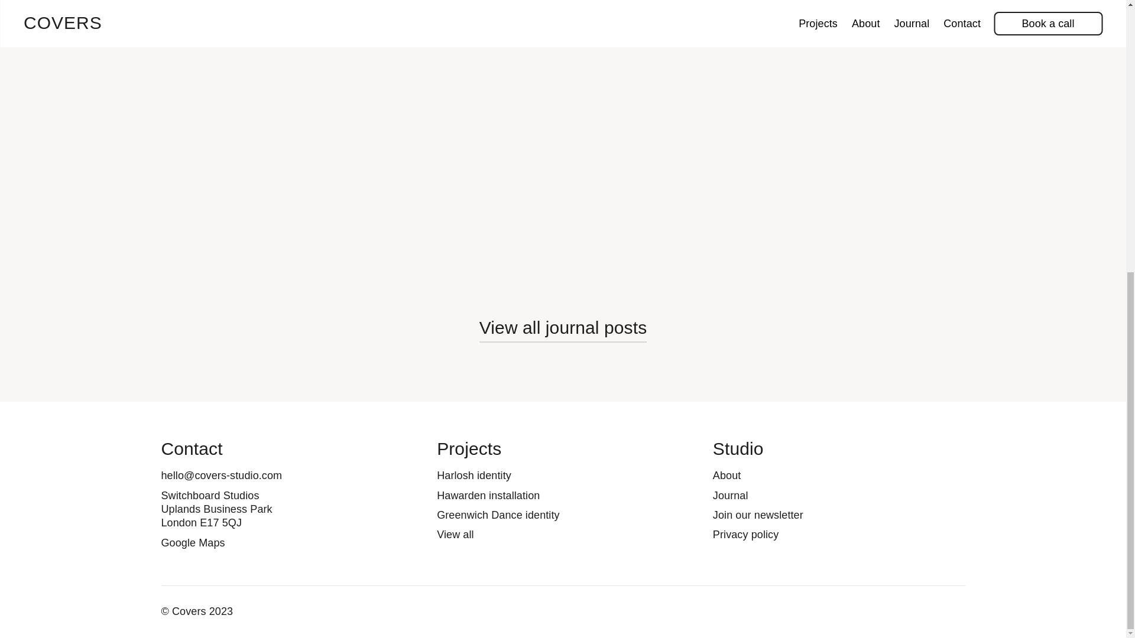 Image resolution: width=1135 pixels, height=638 pixels. Describe the element at coordinates (745, 534) in the screenshot. I see `Privacy policy` at that location.